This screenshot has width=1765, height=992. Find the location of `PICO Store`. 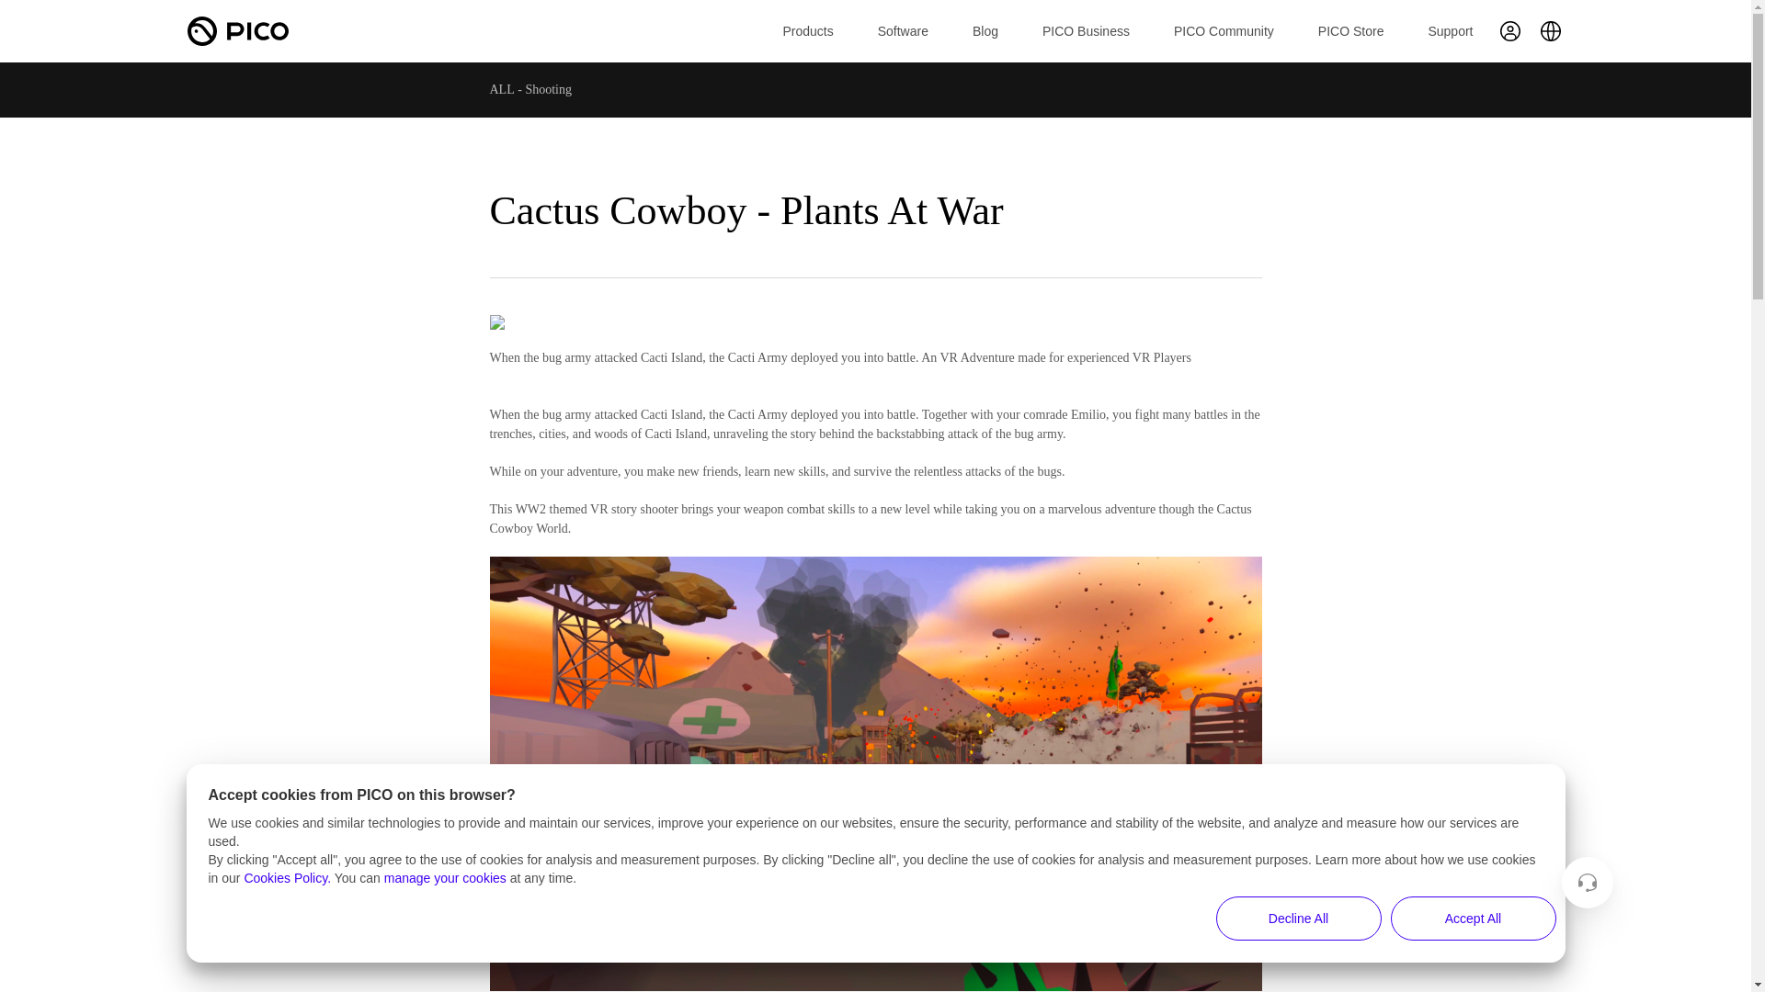

PICO Store is located at coordinates (1351, 31).